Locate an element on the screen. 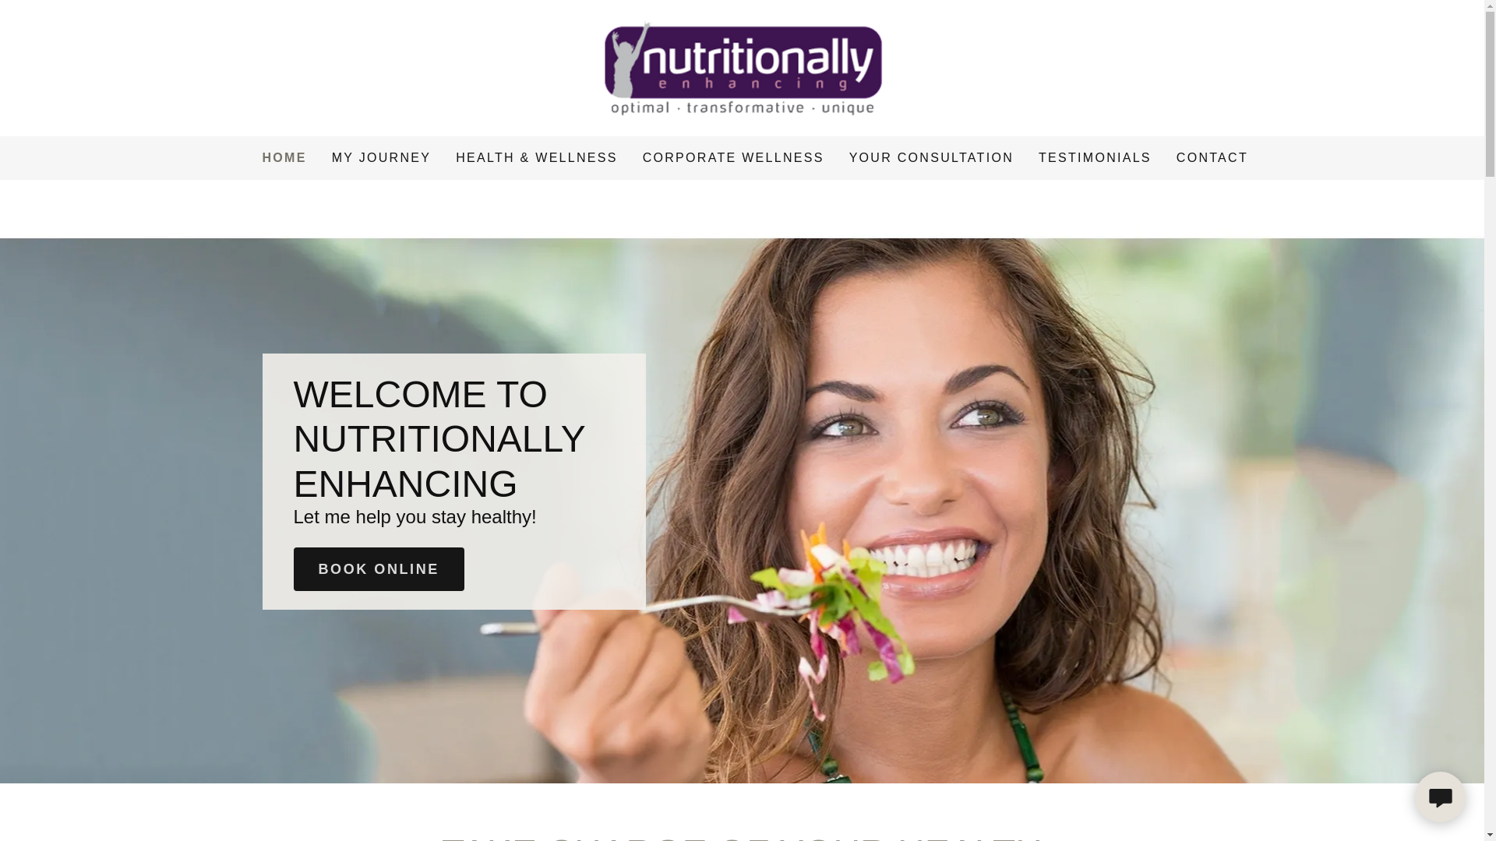 Image resolution: width=1496 pixels, height=841 pixels. TESTIMONIALS is located at coordinates (1095, 157).